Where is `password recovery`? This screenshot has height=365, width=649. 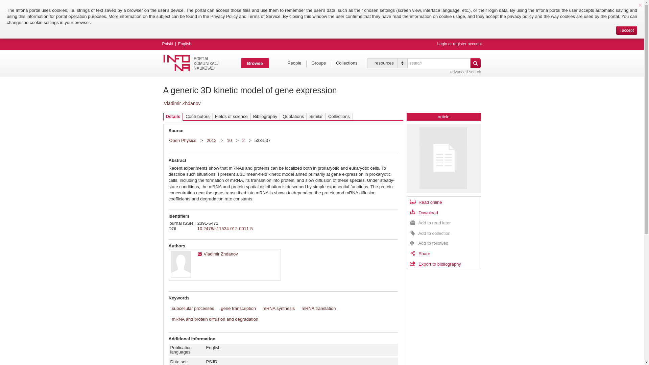
password recovery is located at coordinates (446, 45).